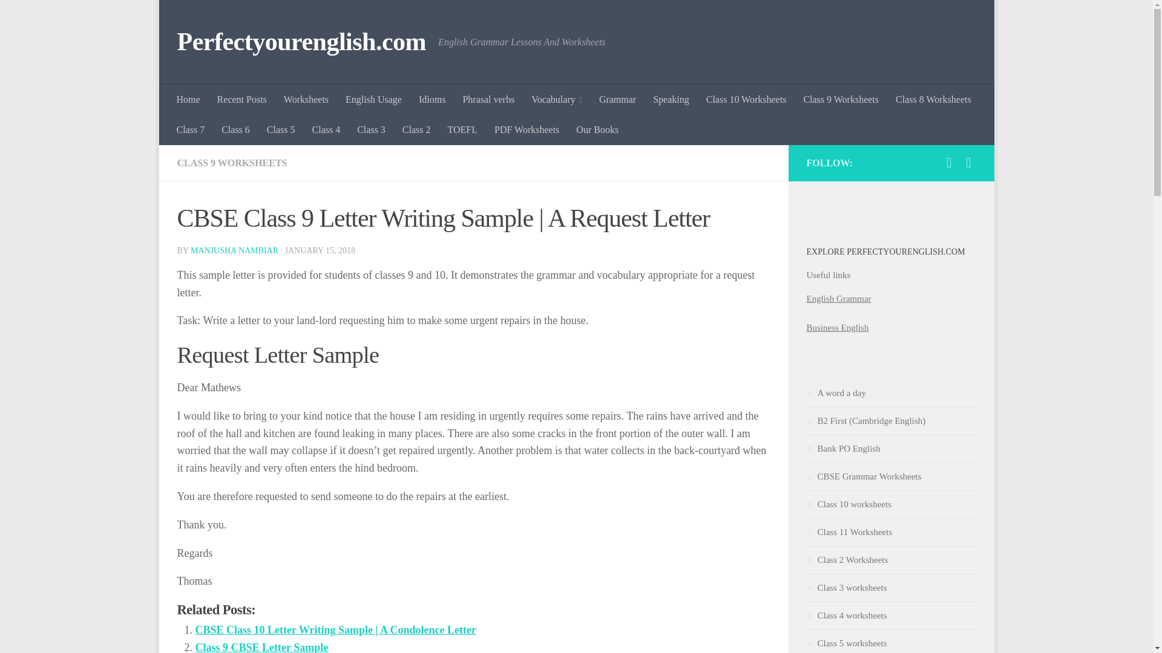 The height and width of the screenshot is (653, 1162). I want to click on Class 9 CBSE Letter Sample, so click(261, 647).